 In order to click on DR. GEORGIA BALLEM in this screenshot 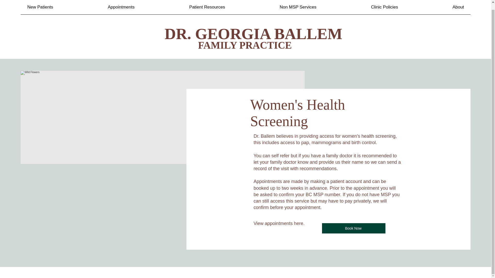, I will do `click(253, 28)`.